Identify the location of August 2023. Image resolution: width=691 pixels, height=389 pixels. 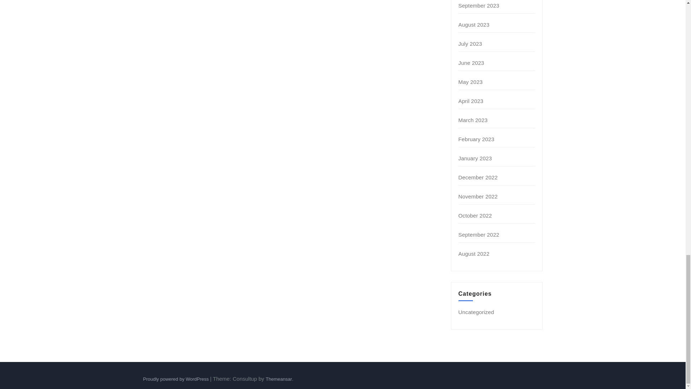
(474, 24).